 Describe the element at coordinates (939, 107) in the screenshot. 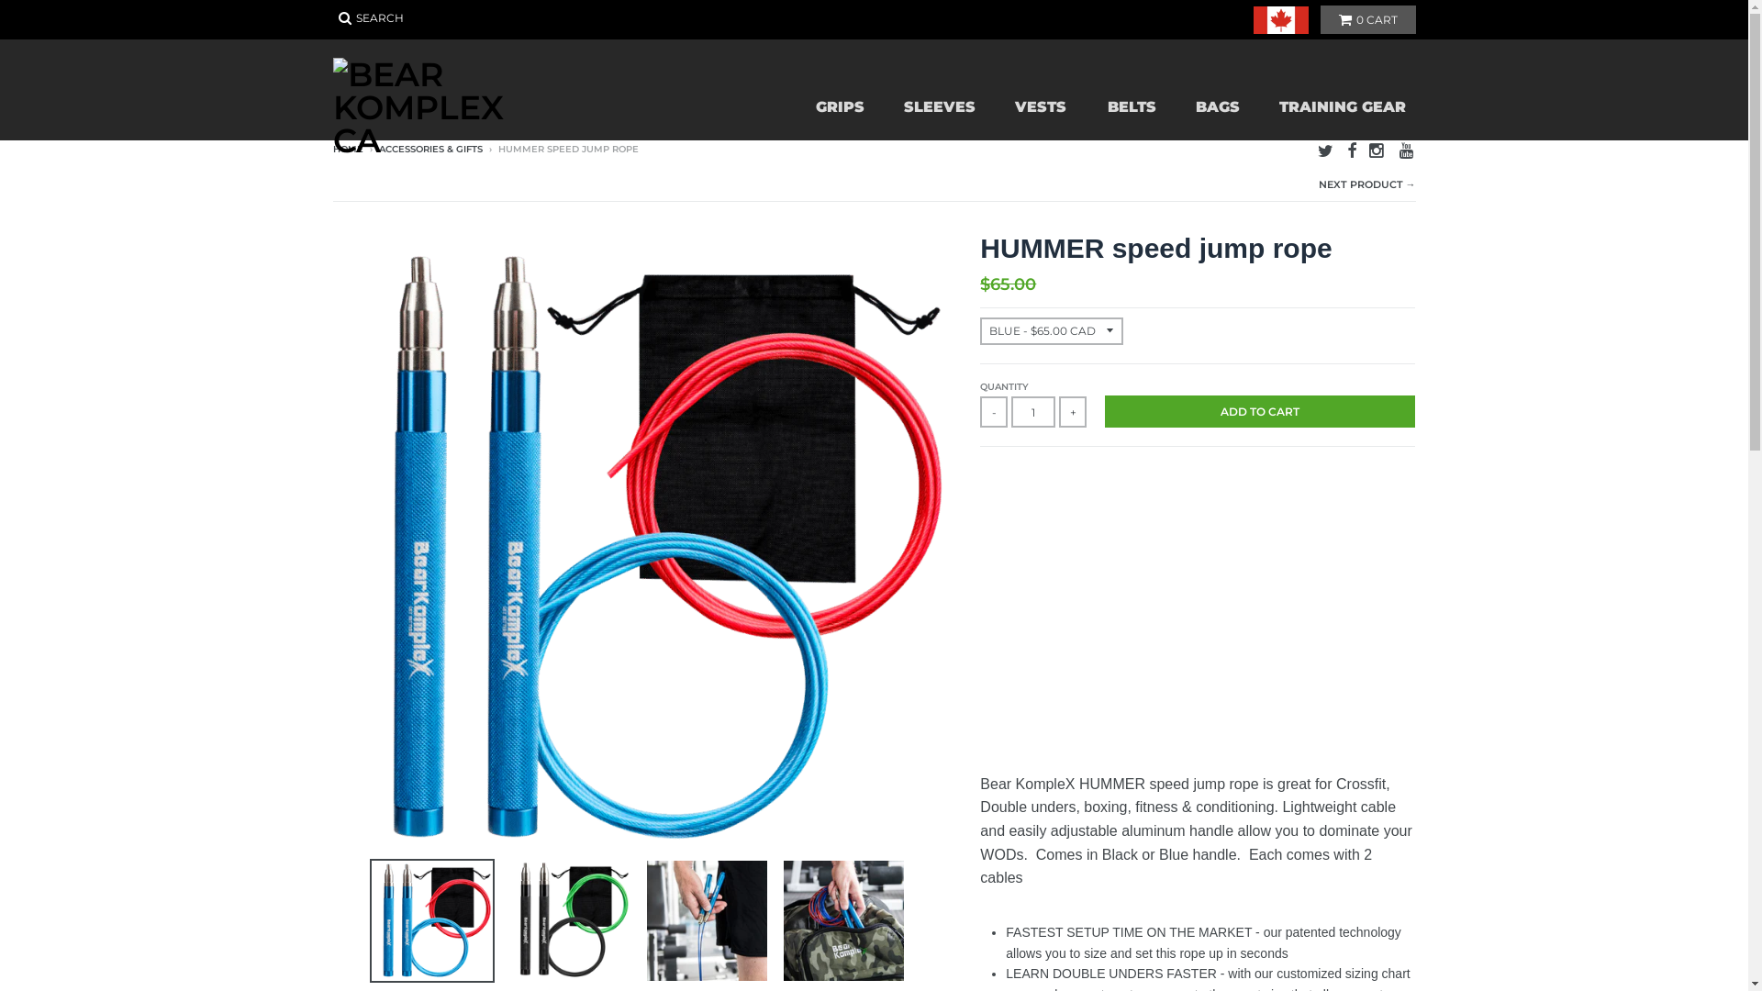

I see `SLEEVES` at that location.